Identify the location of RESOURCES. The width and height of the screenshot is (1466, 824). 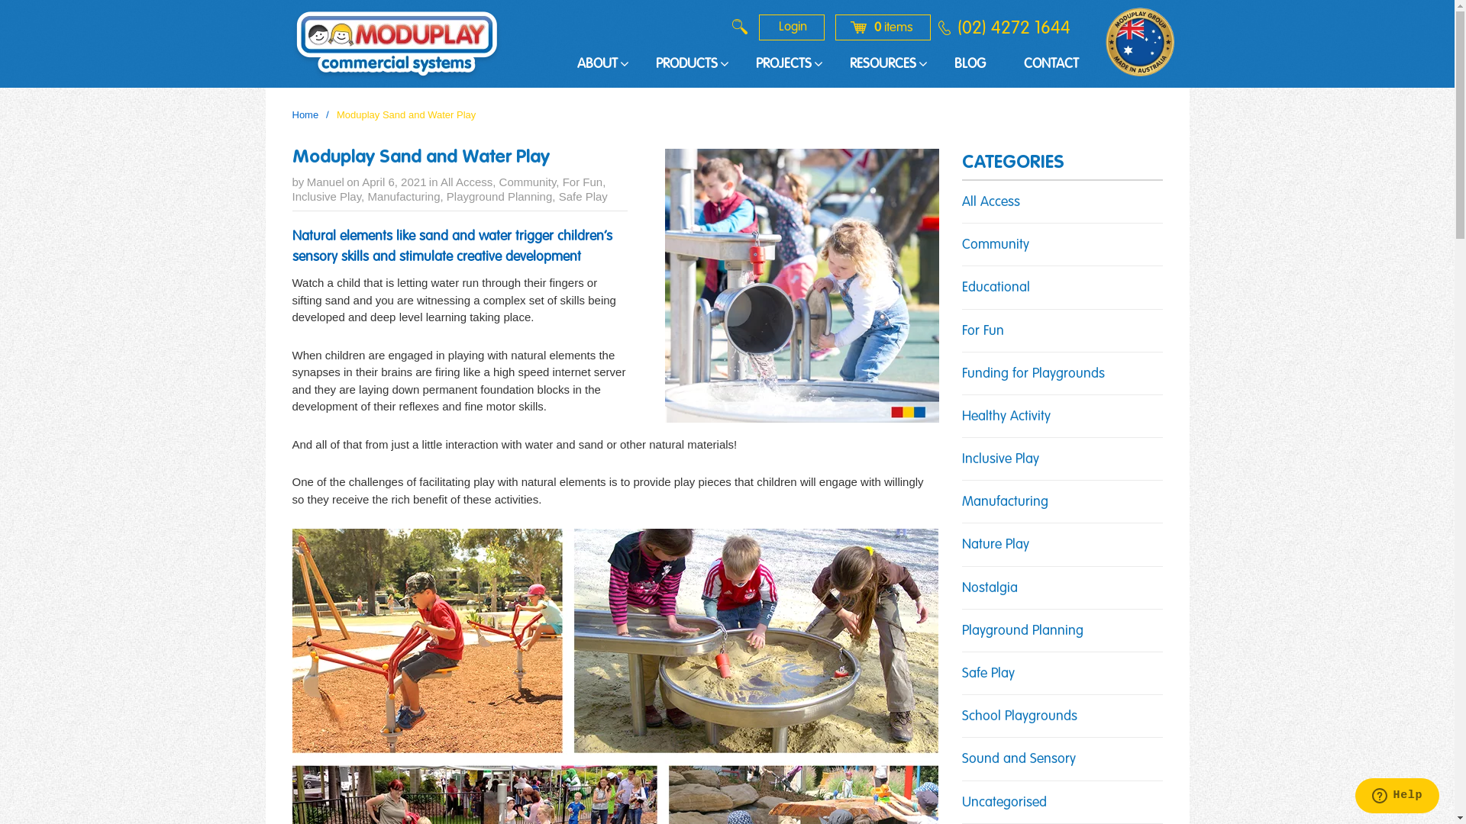
(883, 65).